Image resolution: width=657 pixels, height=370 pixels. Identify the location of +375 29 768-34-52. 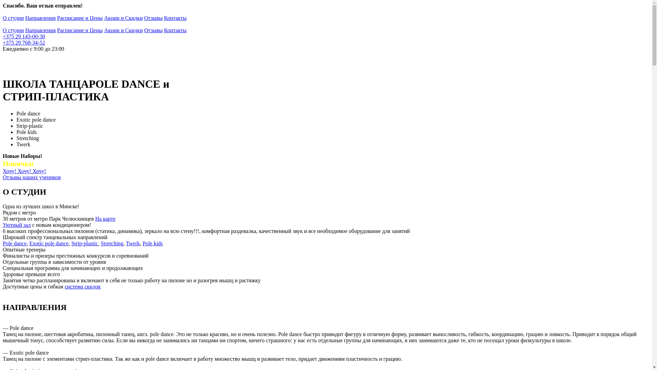
(24, 42).